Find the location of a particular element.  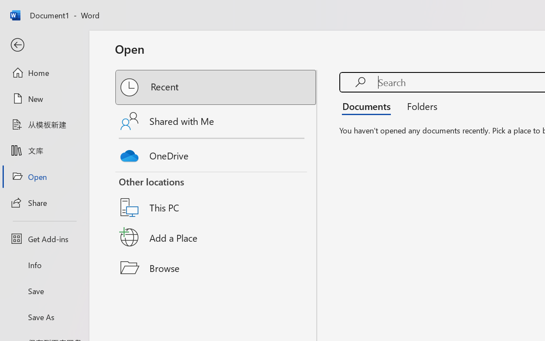

OneDrive is located at coordinates (216, 153).